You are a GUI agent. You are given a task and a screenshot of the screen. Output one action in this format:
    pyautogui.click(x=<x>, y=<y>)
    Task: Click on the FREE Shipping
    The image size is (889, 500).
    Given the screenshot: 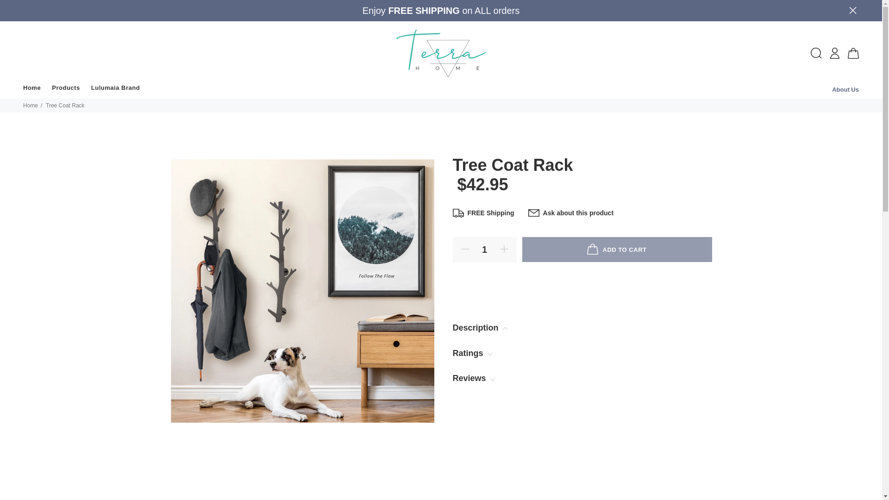 What is the action you would take?
    pyautogui.click(x=483, y=214)
    